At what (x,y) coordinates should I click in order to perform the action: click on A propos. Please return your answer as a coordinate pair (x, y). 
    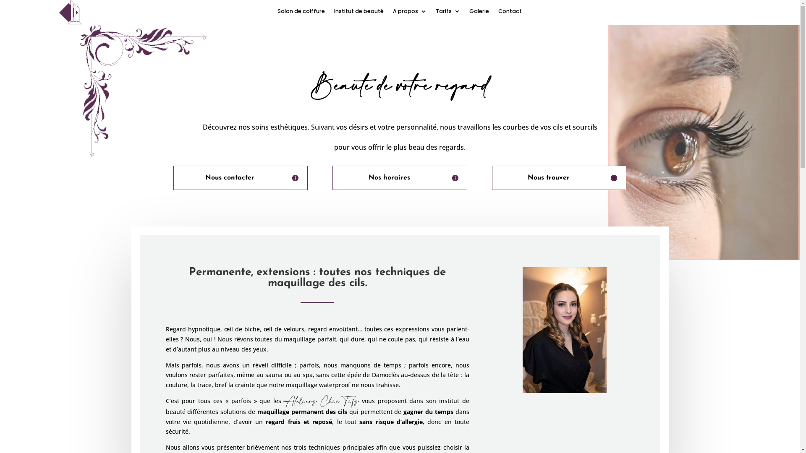
    Looking at the image, I should click on (410, 13).